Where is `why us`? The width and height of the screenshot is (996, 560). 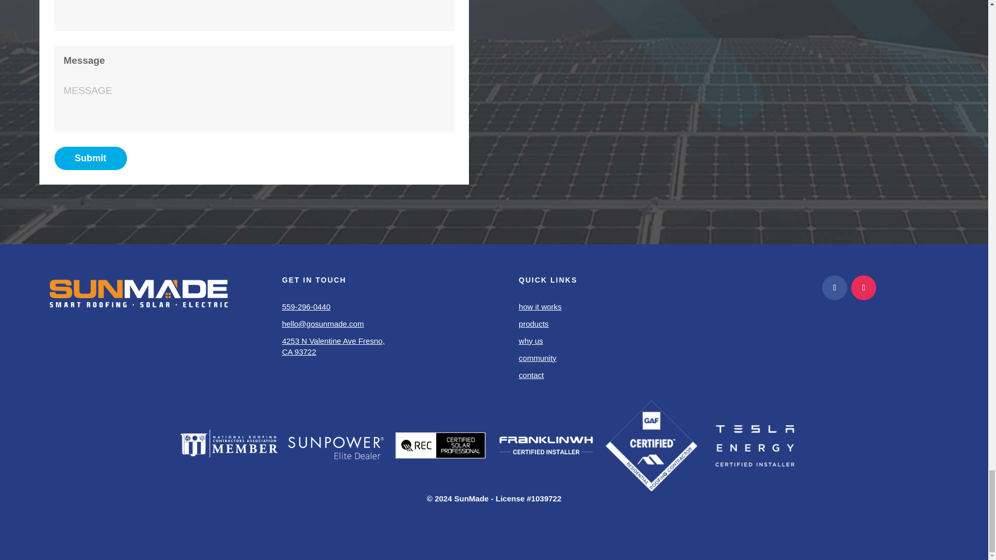
why us is located at coordinates (531, 341).